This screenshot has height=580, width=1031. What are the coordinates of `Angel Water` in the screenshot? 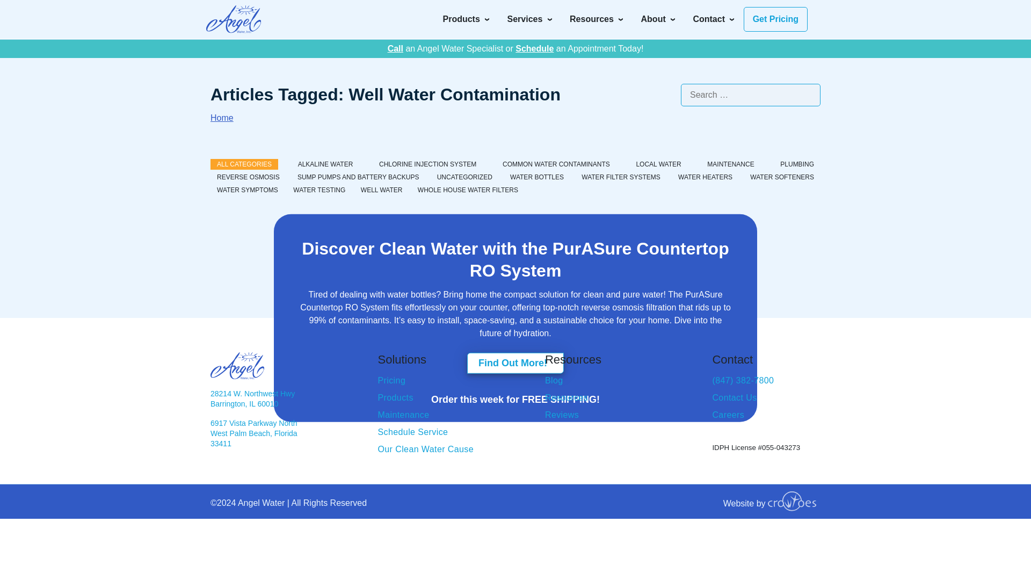 It's located at (233, 19).